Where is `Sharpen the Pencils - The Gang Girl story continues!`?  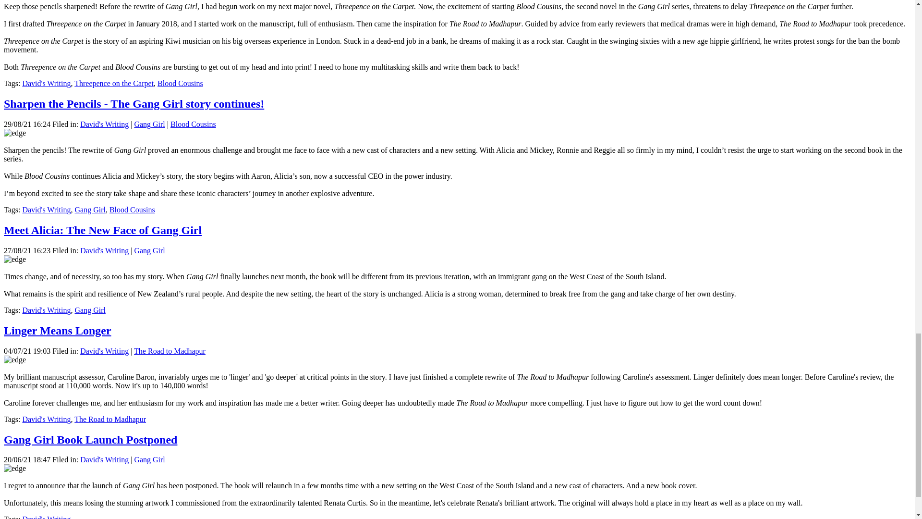 Sharpen the Pencils - The Gang Girl story continues! is located at coordinates (133, 104).